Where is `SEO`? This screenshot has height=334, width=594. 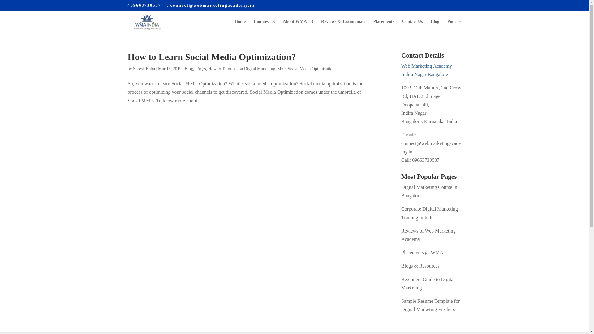
SEO is located at coordinates (281, 69).